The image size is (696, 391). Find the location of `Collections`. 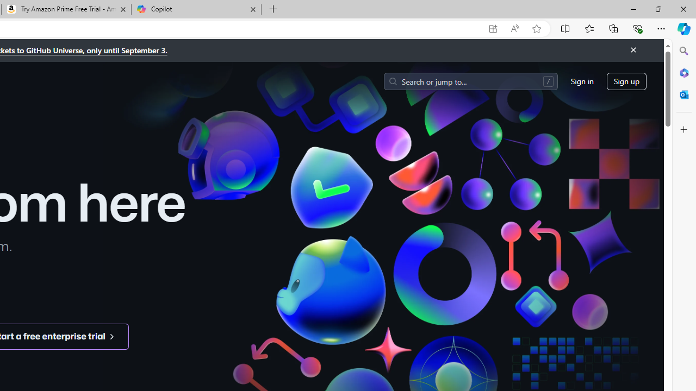

Collections is located at coordinates (613, 28).